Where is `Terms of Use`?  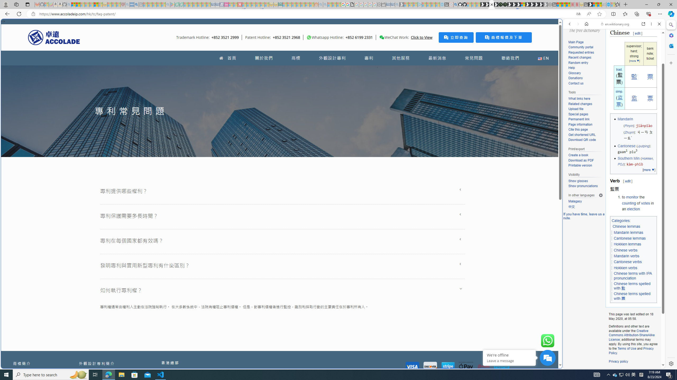
Terms of Use is located at coordinates (627, 348).